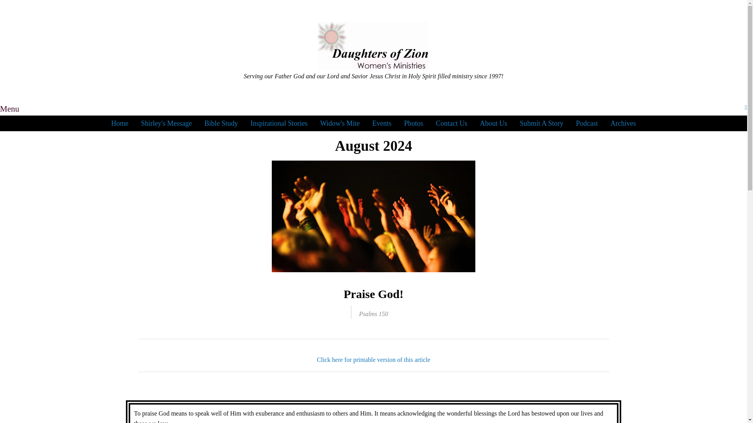  I want to click on Click here for printable version of this article, so click(373, 360).